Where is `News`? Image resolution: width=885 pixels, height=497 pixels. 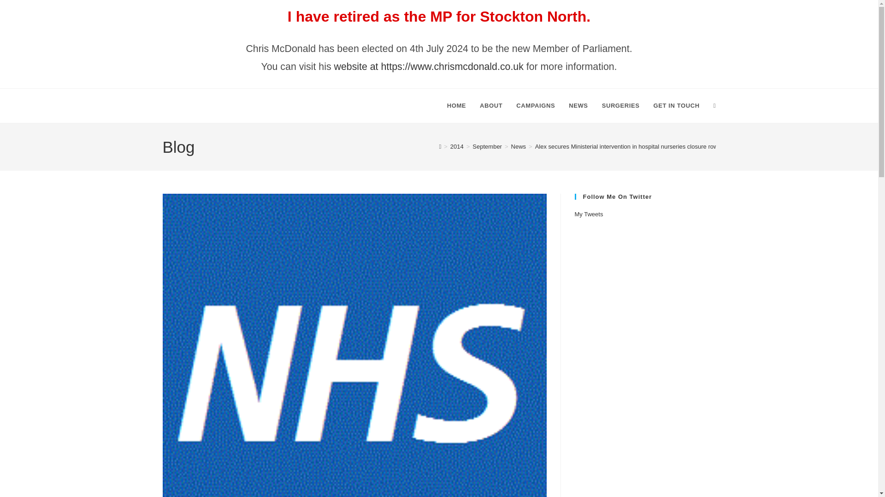 News is located at coordinates (519, 146).